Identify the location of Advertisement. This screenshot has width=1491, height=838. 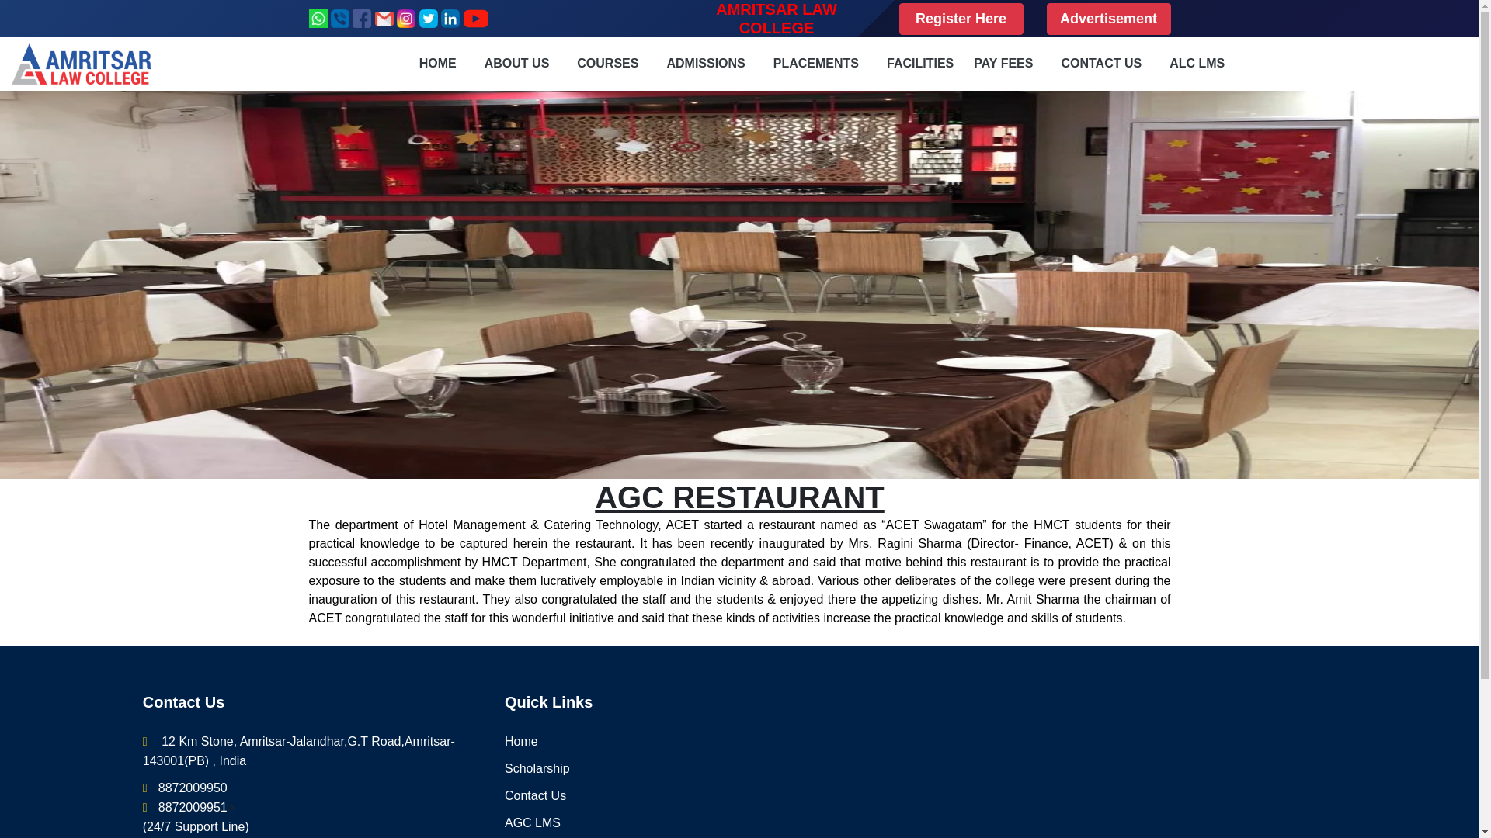
(1108, 19).